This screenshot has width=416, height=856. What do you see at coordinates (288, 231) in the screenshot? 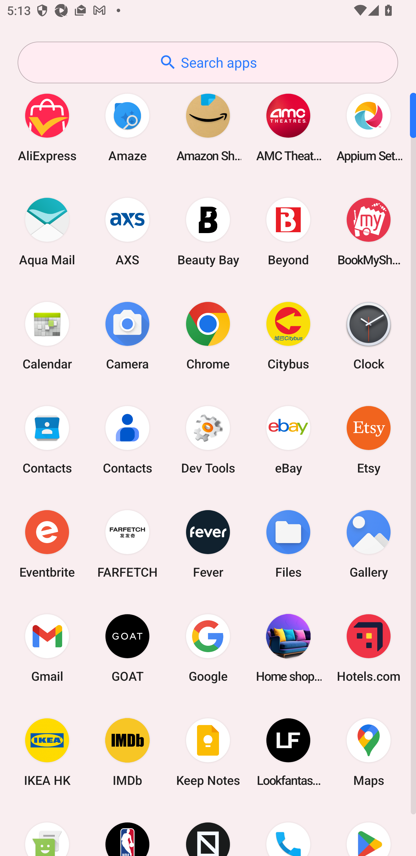
I see `Beyond` at bounding box center [288, 231].